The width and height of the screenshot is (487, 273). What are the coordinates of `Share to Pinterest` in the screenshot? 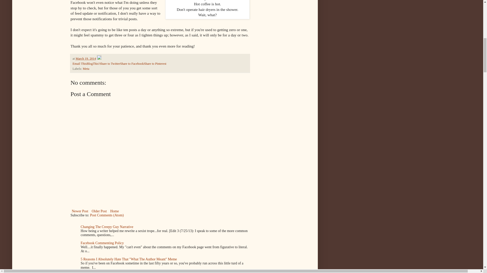 It's located at (155, 64).